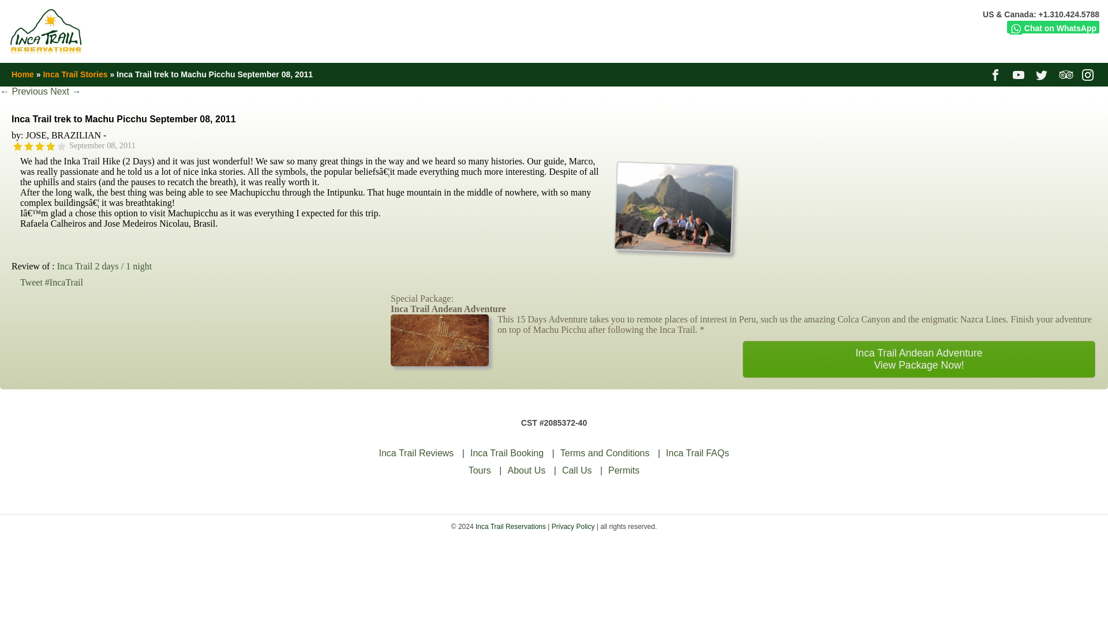  What do you see at coordinates (510, 527) in the screenshot?
I see `Inca Trail Reservations` at bounding box center [510, 527].